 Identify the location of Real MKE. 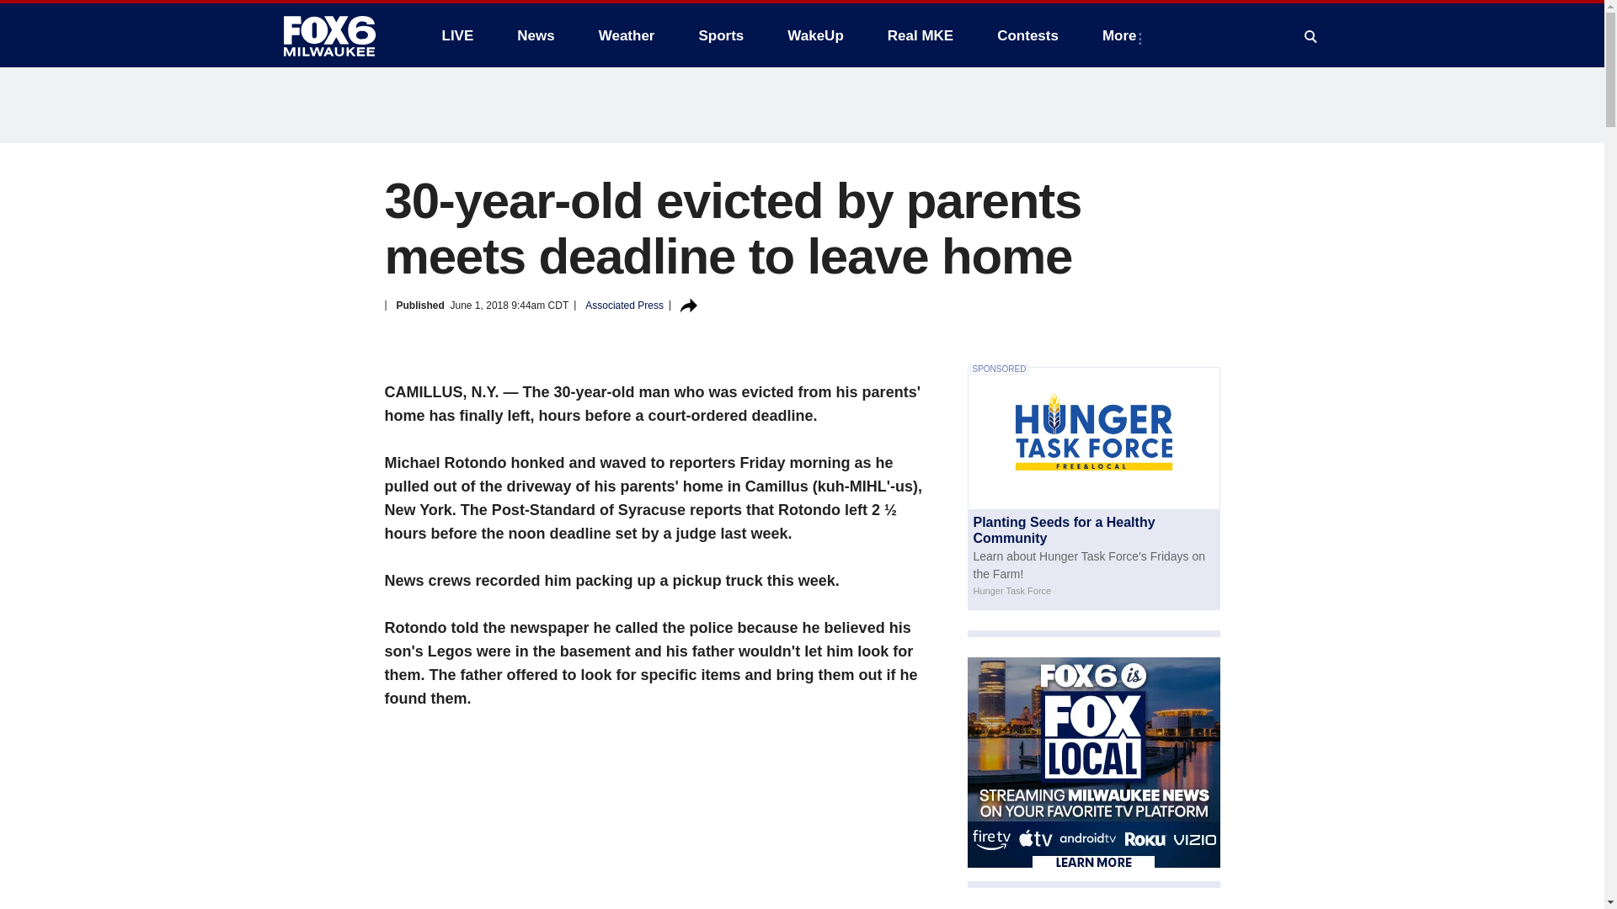
(921, 35).